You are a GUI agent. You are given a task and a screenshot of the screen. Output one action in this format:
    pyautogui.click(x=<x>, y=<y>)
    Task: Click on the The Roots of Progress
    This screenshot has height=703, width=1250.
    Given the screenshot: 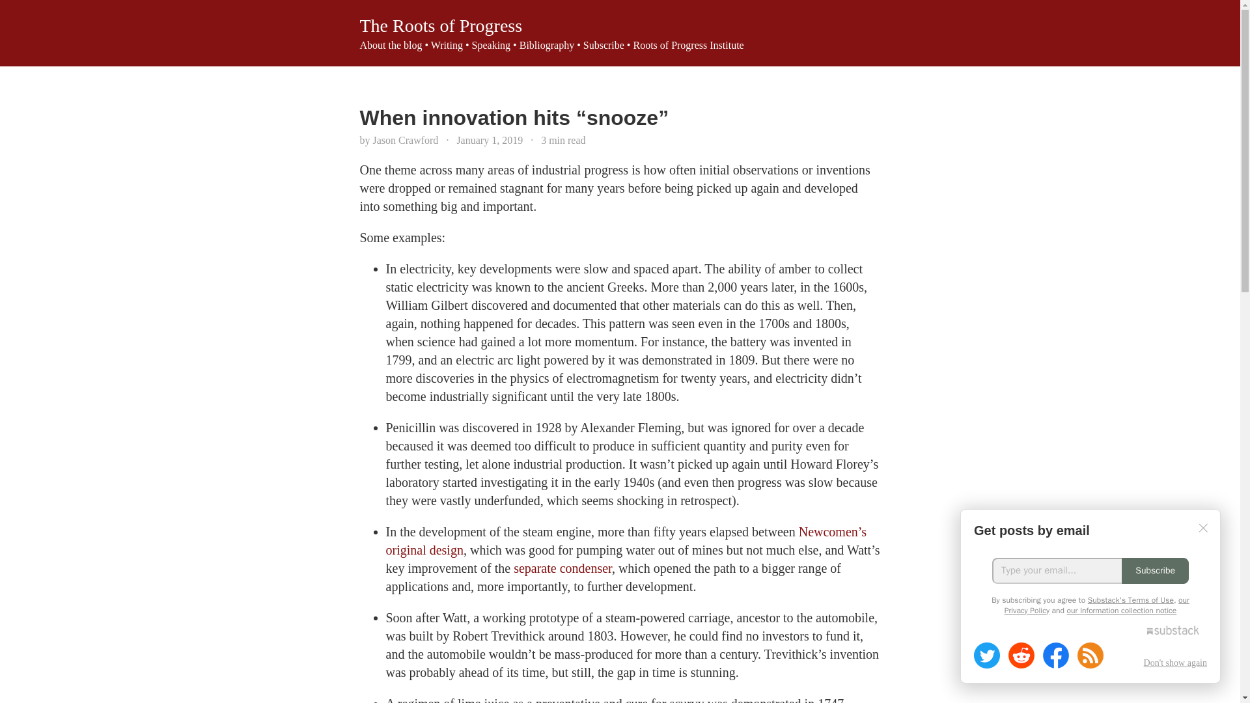 What is the action you would take?
    pyautogui.click(x=441, y=25)
    